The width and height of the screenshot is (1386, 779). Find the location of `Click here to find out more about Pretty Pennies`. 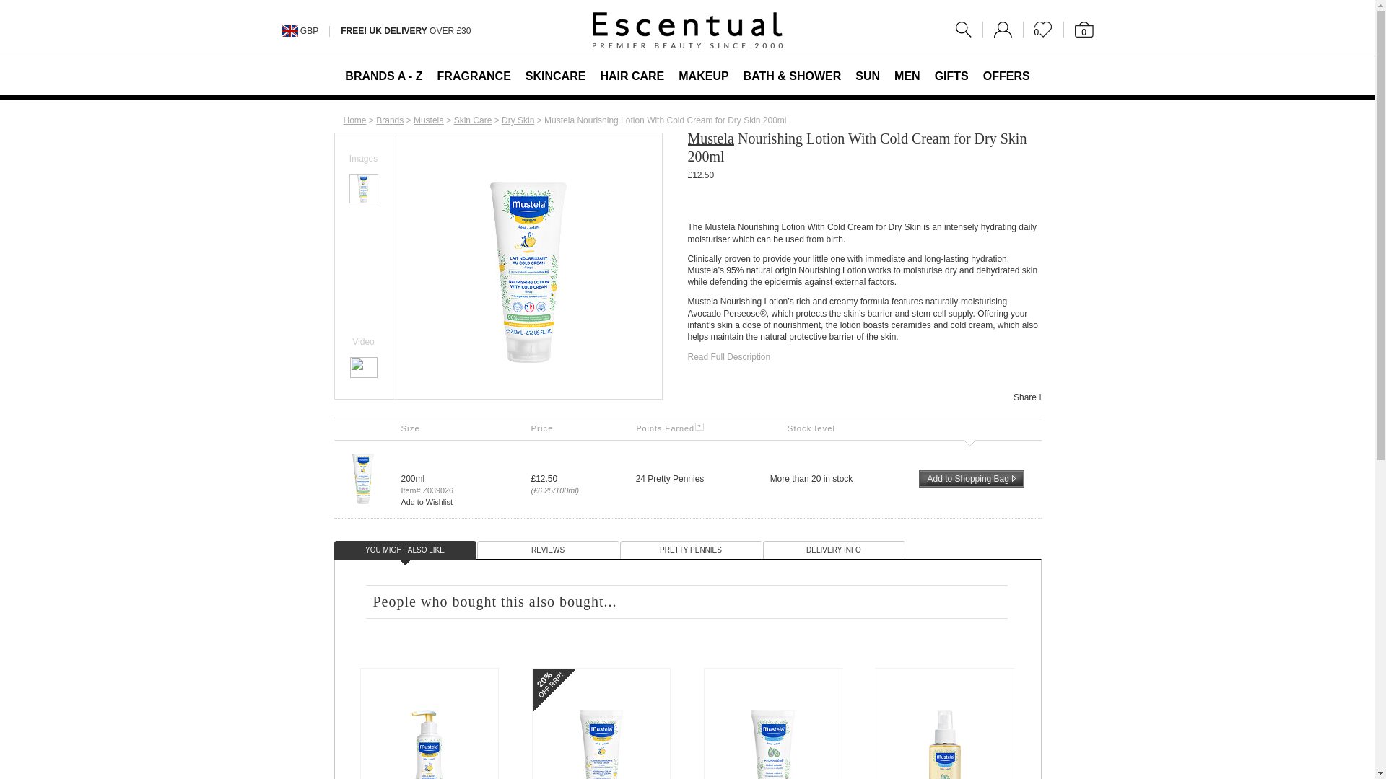

Click here to find out more about Pretty Pennies is located at coordinates (669, 428).